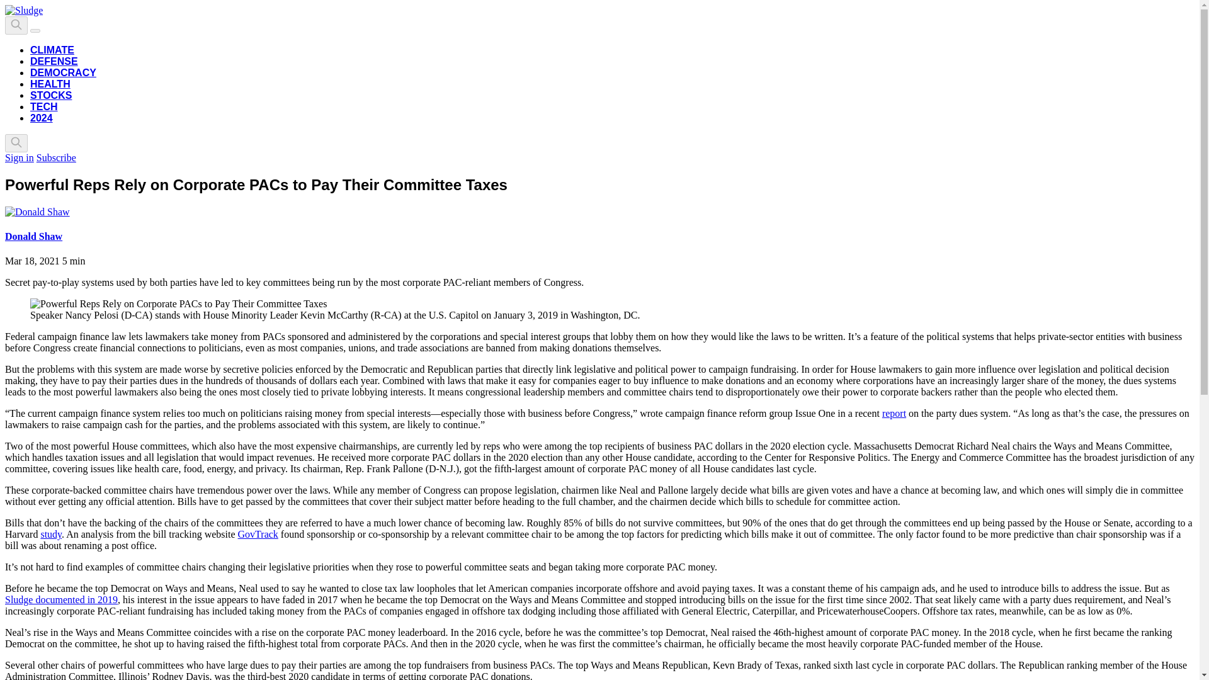  Describe the element at coordinates (55, 157) in the screenshot. I see `Subscribe` at that location.